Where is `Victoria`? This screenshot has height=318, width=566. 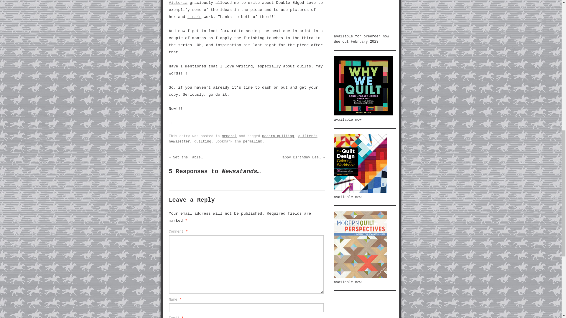
Victoria is located at coordinates (178, 3).